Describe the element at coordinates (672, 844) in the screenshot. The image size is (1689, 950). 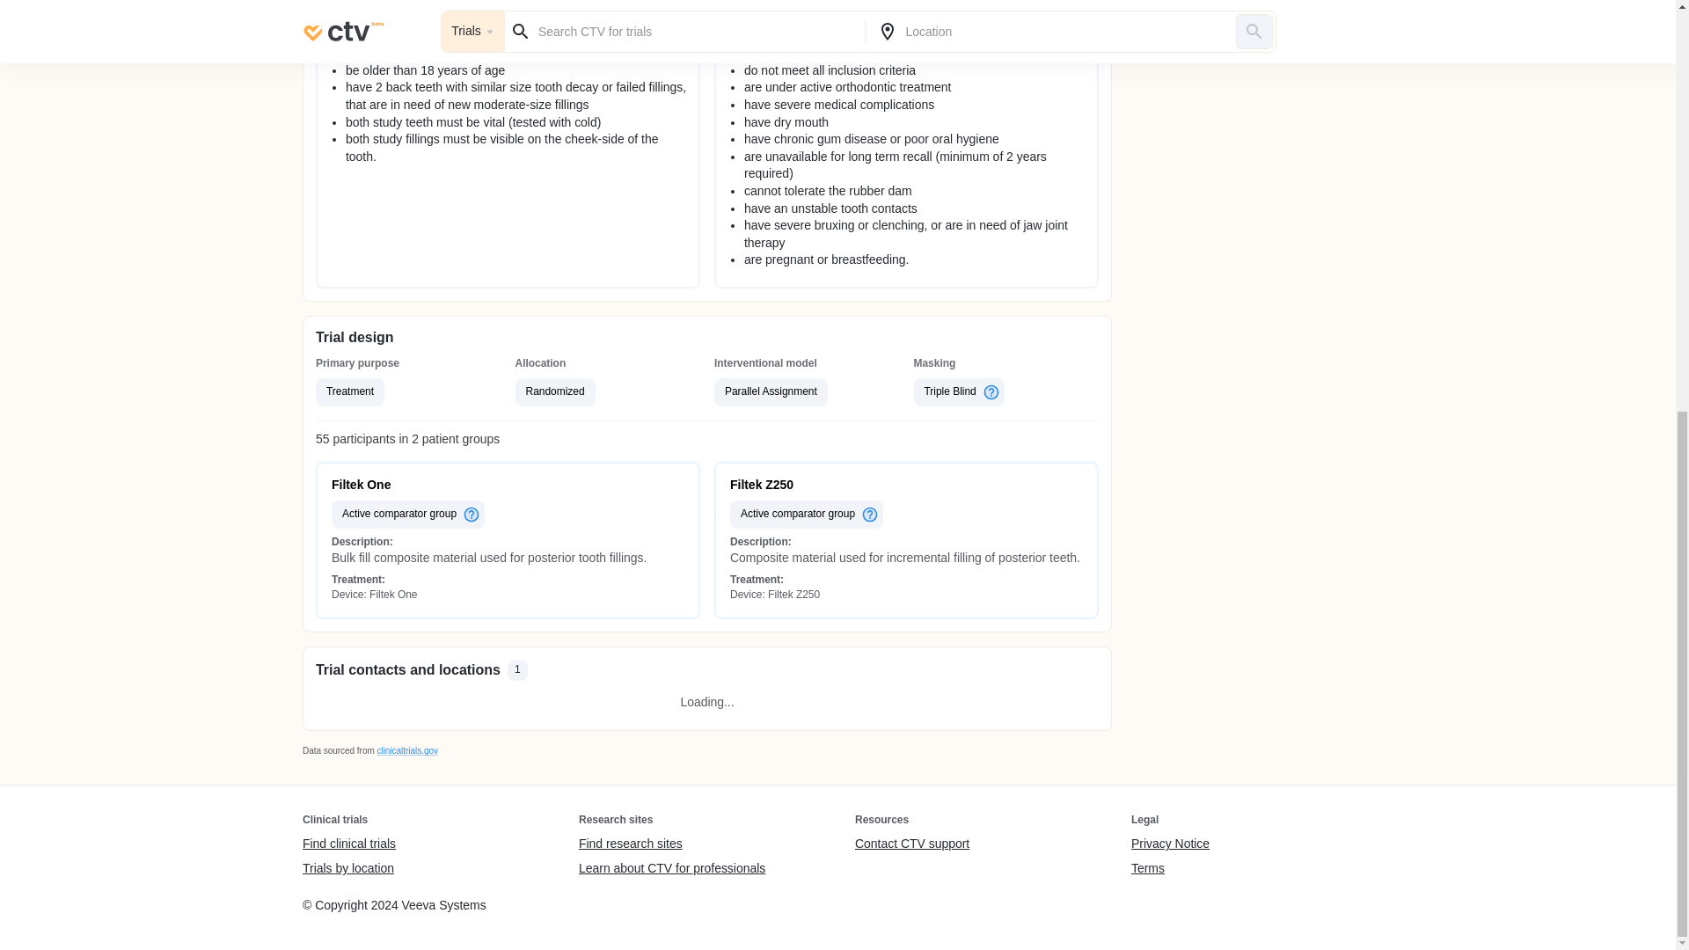
I see `Find research sites` at that location.